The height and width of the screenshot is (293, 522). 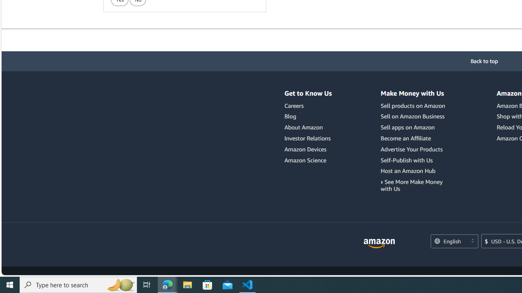 I want to click on Investor Relations, so click(x=308, y=138).